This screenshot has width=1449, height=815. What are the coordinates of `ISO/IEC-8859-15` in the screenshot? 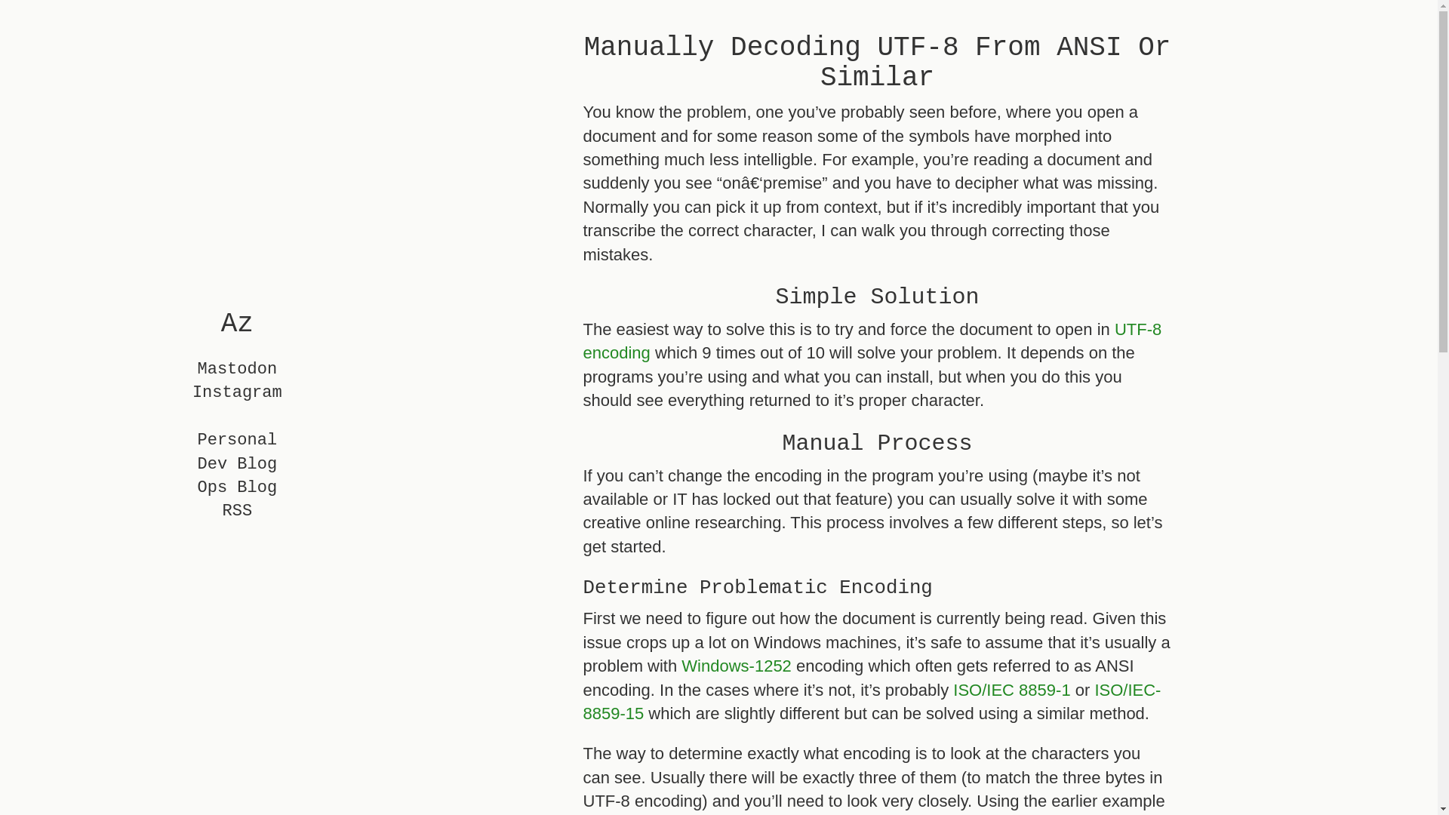 It's located at (872, 702).